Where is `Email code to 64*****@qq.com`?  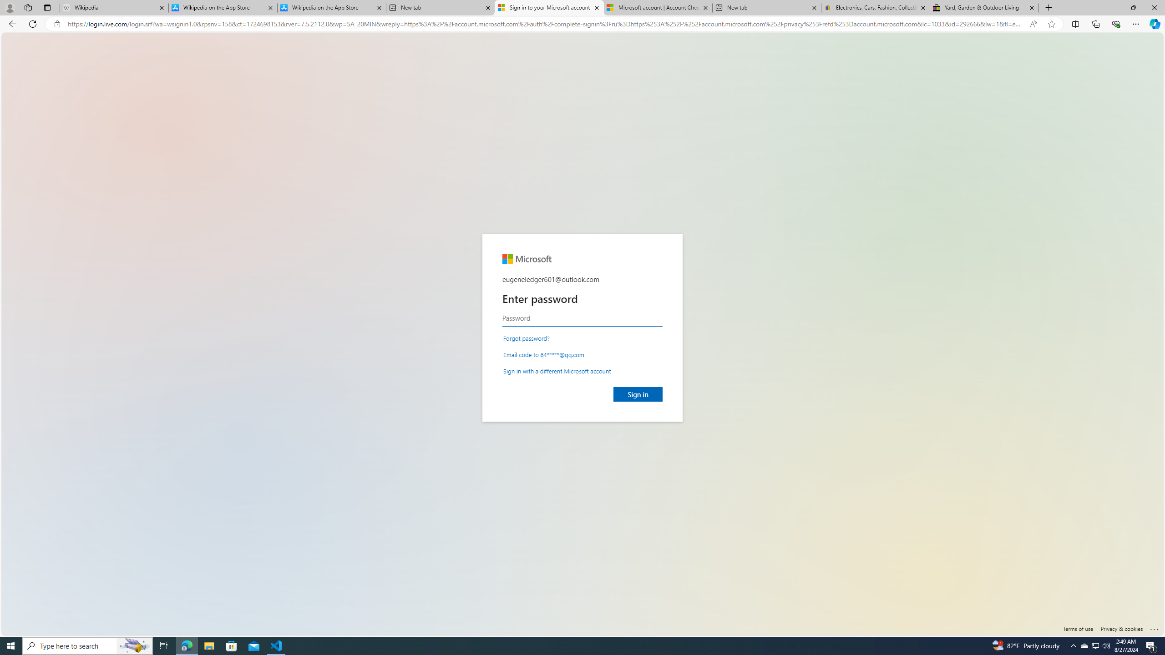
Email code to 64*****@qq.com is located at coordinates (544, 354).